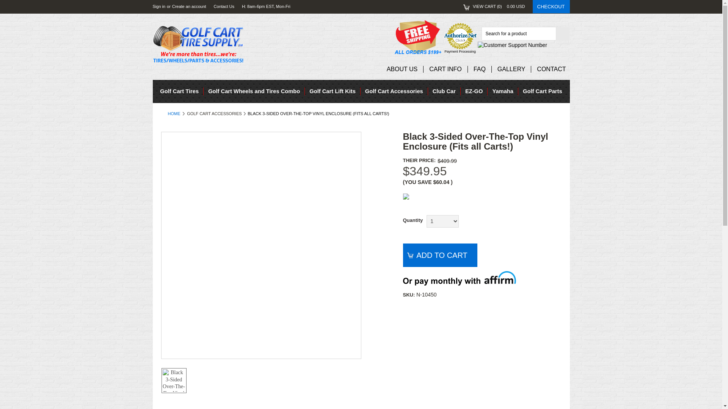  I want to click on Create an account, so click(189, 6).